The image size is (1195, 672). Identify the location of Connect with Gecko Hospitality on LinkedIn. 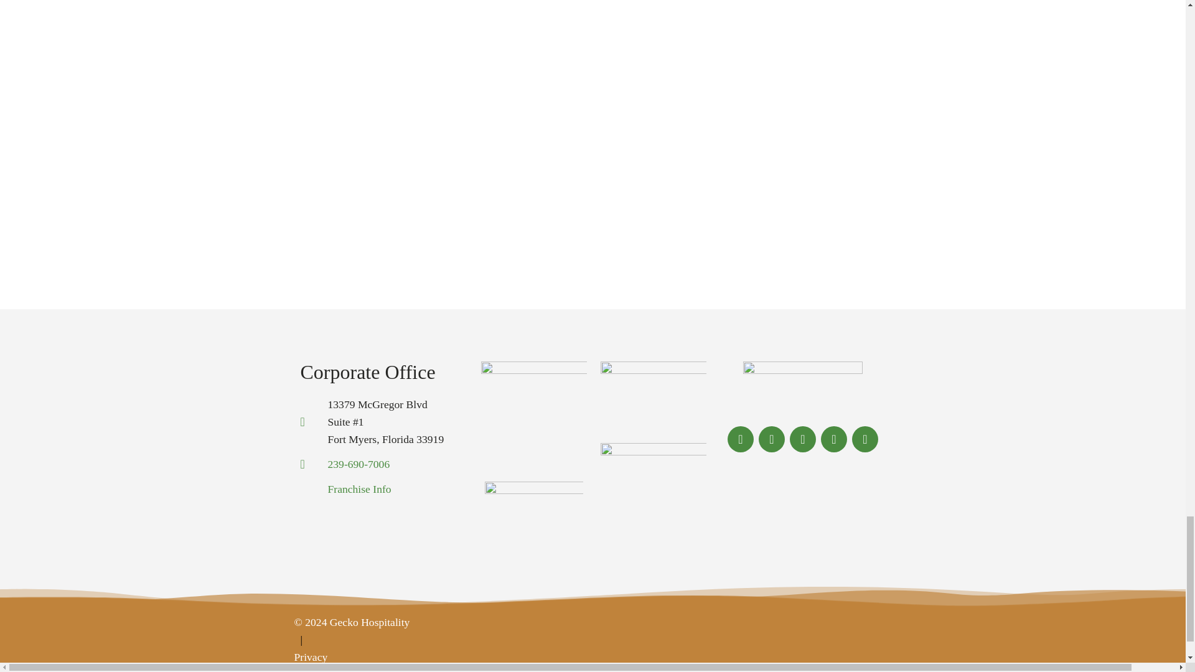
(803, 439).